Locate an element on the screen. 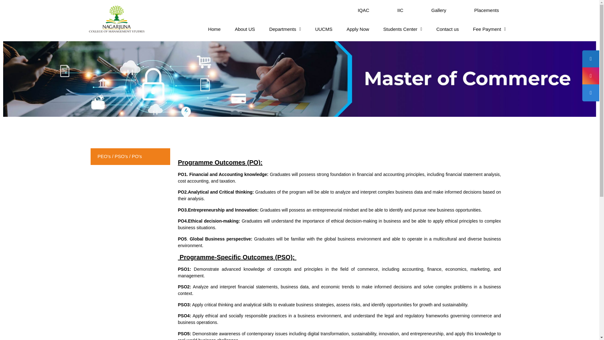 This screenshot has width=604, height=340. Departments is located at coordinates (285, 29).